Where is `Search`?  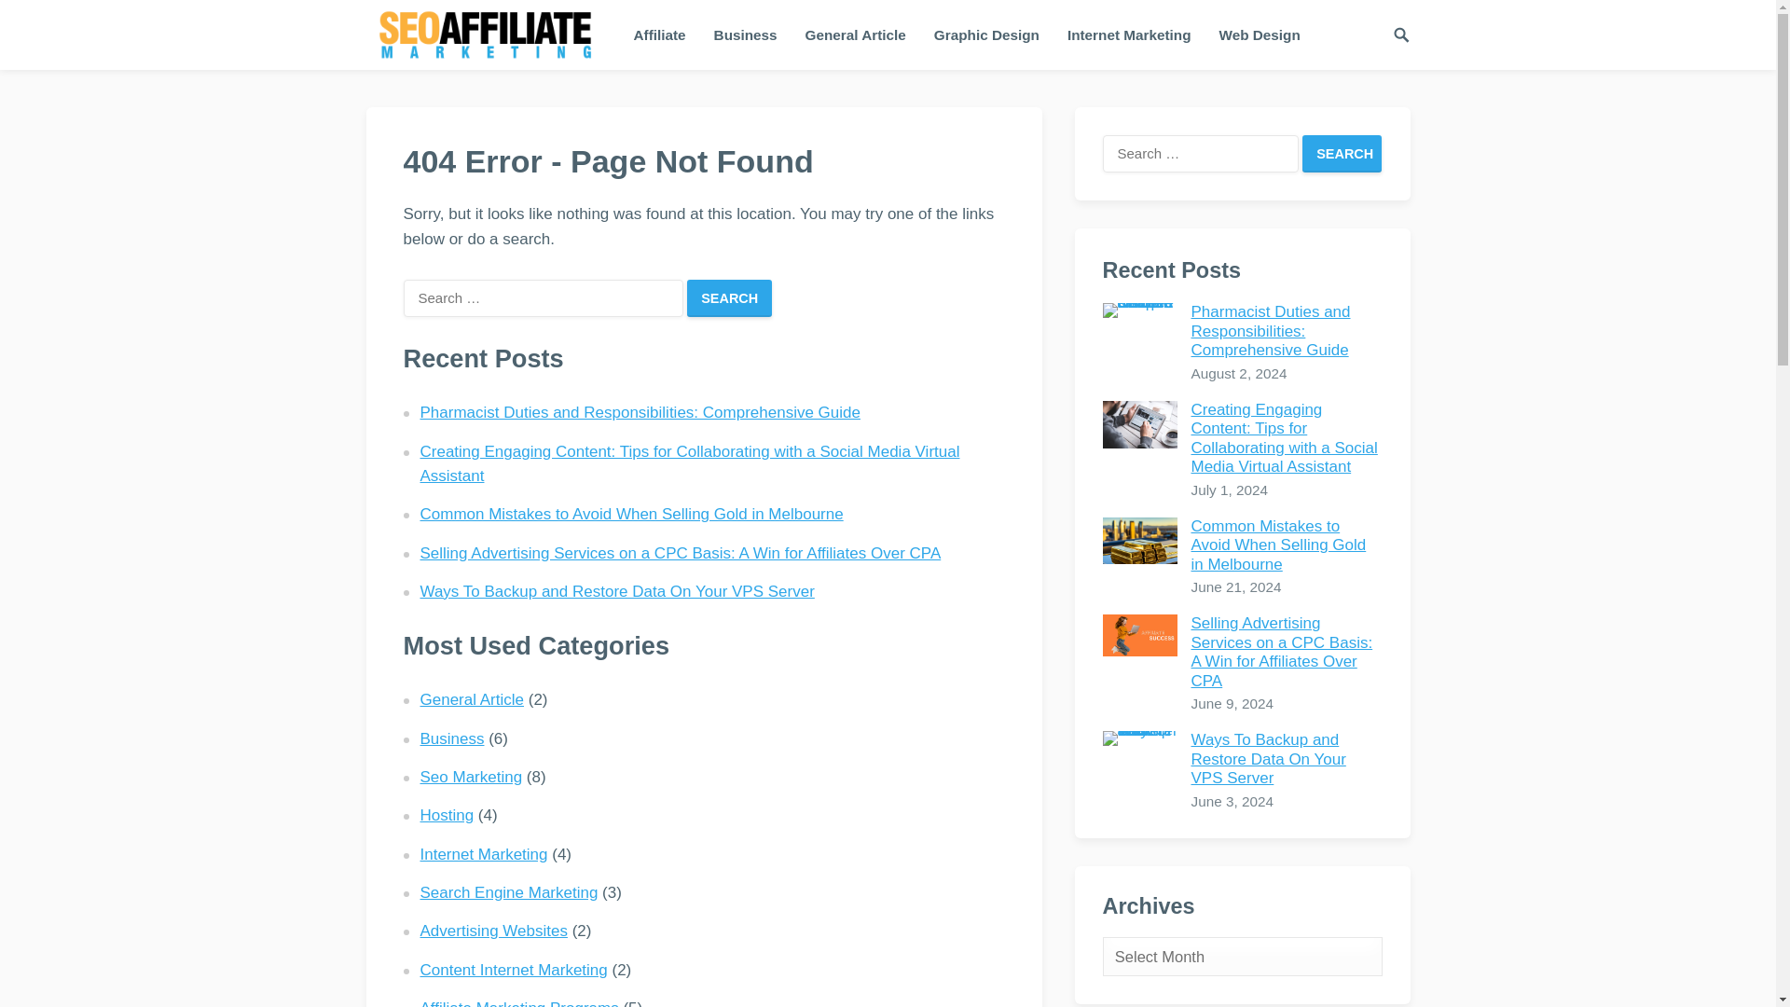
Search is located at coordinates (1342, 153).